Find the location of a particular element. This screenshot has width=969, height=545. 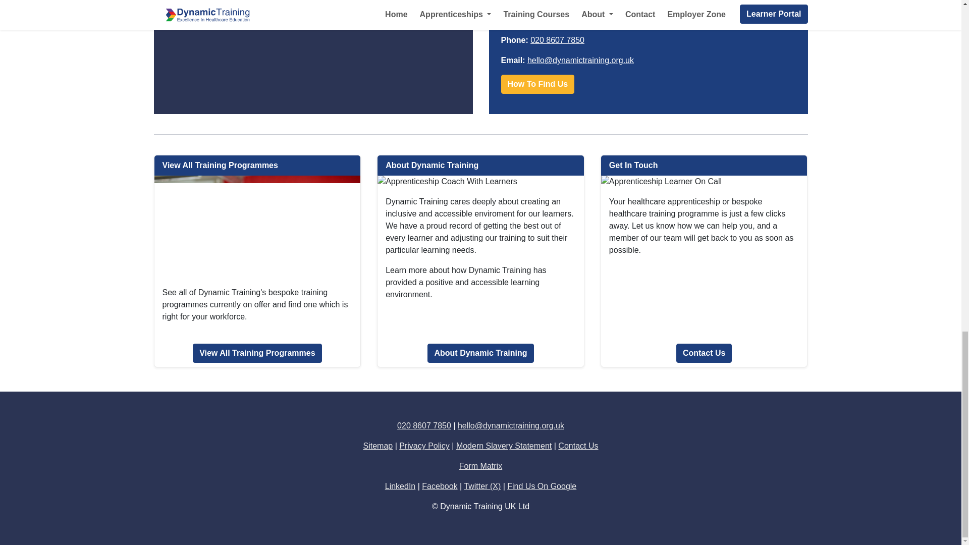

About Dynamic Training is located at coordinates (480, 353).